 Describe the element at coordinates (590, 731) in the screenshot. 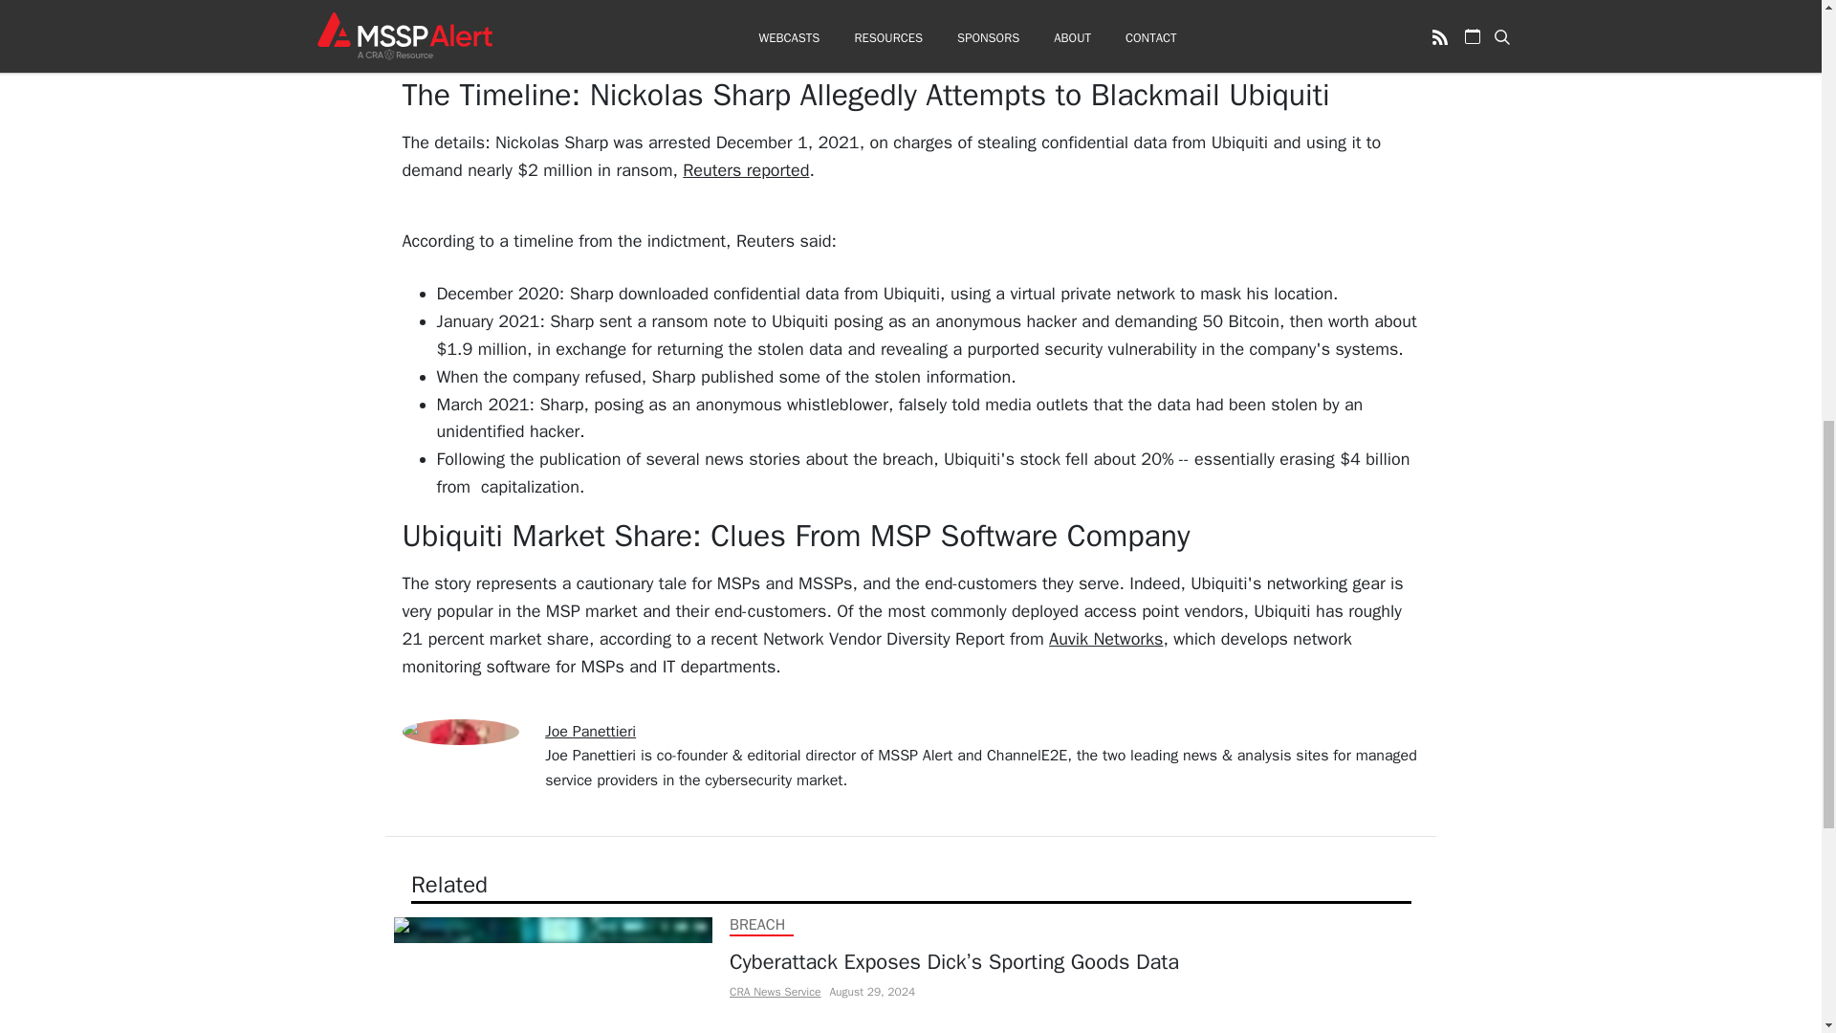

I see `Joe Panettieri` at that location.